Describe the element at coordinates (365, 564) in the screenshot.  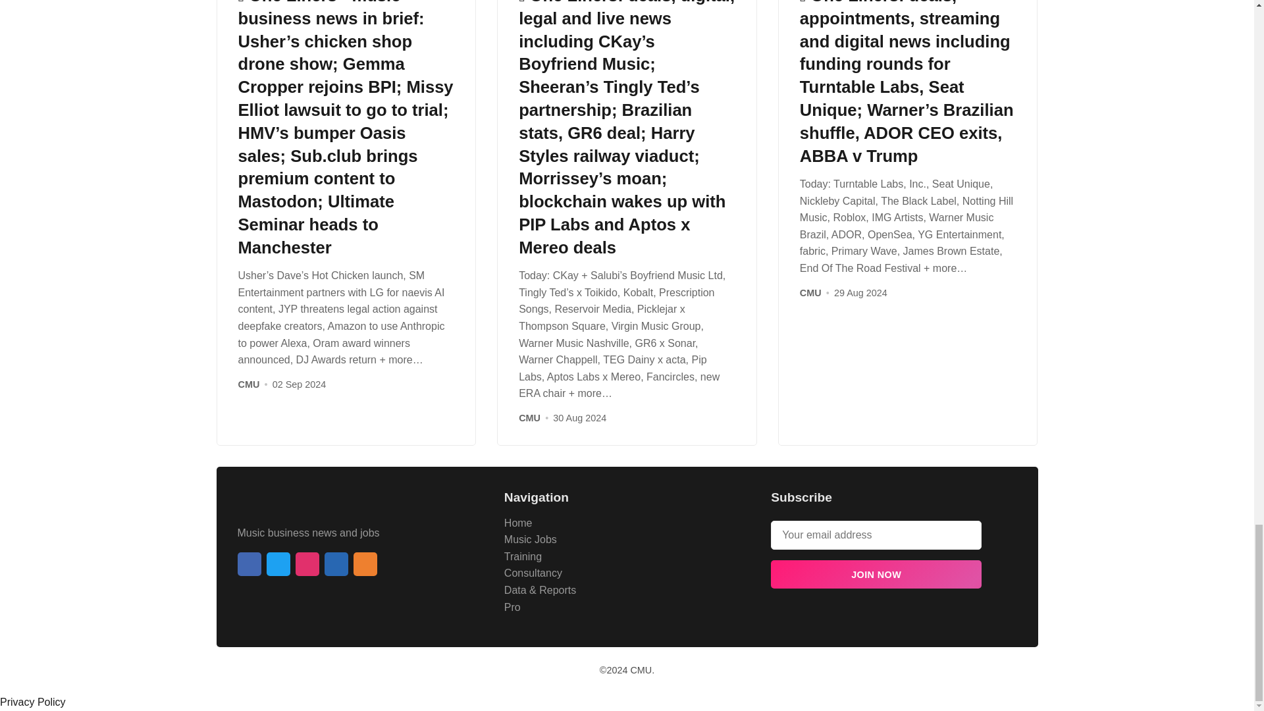
I see `RSS` at that location.